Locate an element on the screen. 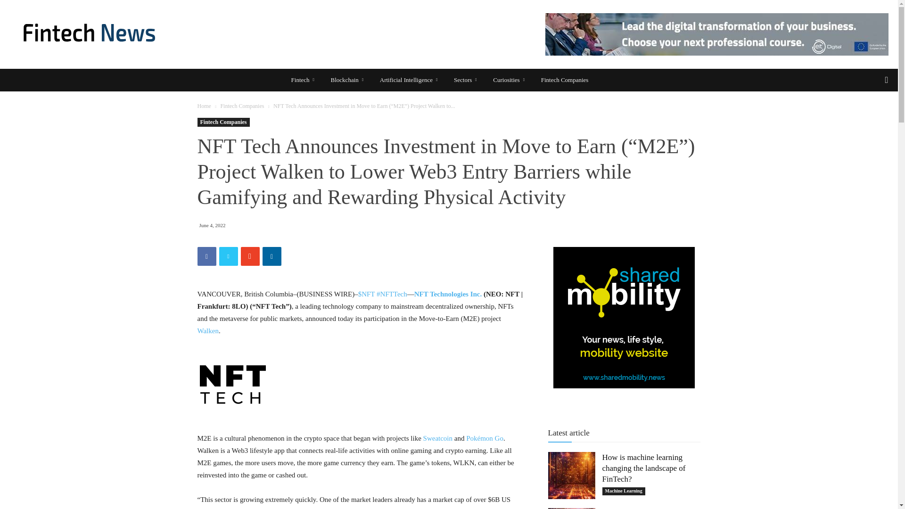 Image resolution: width=905 pixels, height=509 pixels. FintechNews.org is located at coordinates (90, 34).